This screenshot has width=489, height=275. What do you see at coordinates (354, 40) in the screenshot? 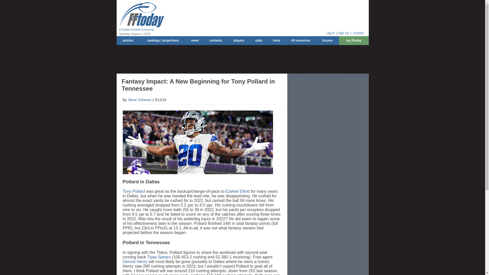
I see `my fftoday` at bounding box center [354, 40].